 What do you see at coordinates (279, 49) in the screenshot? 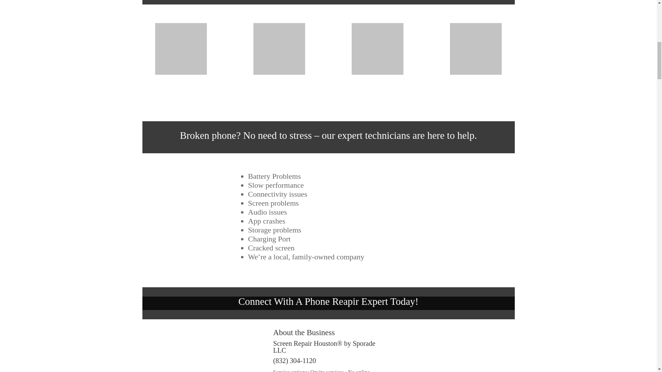
I see `s` at bounding box center [279, 49].